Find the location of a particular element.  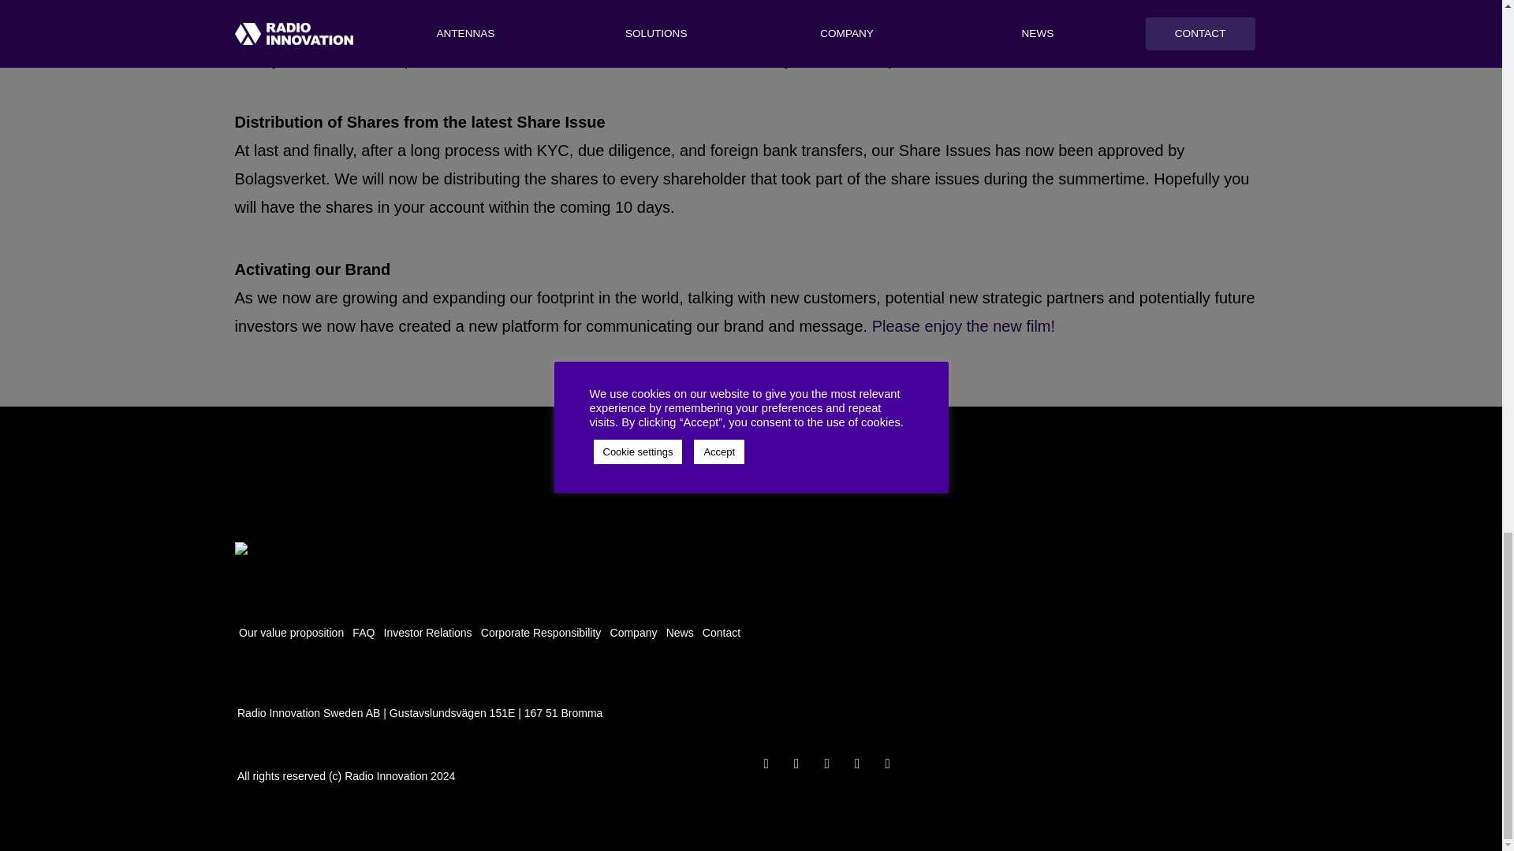

FAQ is located at coordinates (364, 629).